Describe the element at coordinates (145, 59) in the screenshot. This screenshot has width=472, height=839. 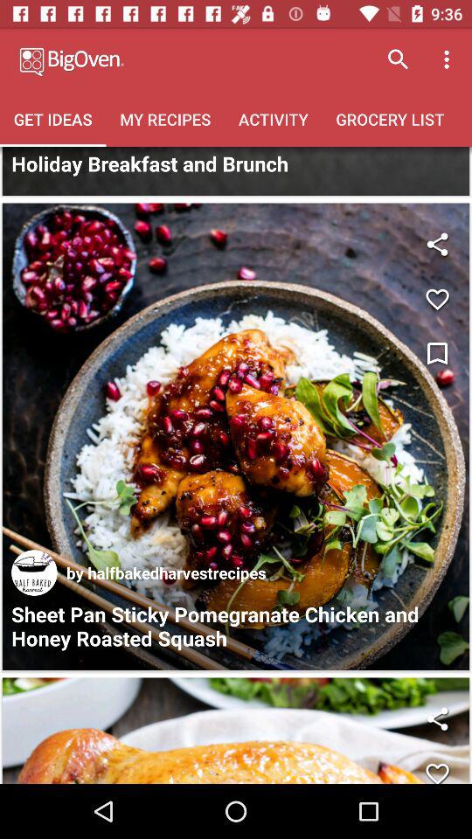
I see `heading of the page with logo` at that location.